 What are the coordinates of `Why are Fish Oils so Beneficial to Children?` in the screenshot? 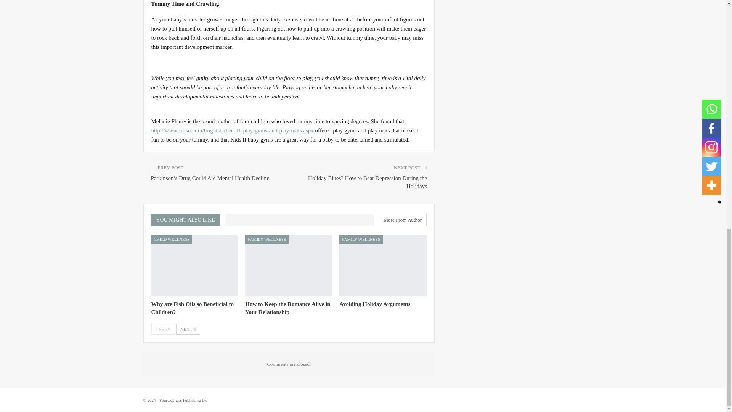 It's located at (192, 308).